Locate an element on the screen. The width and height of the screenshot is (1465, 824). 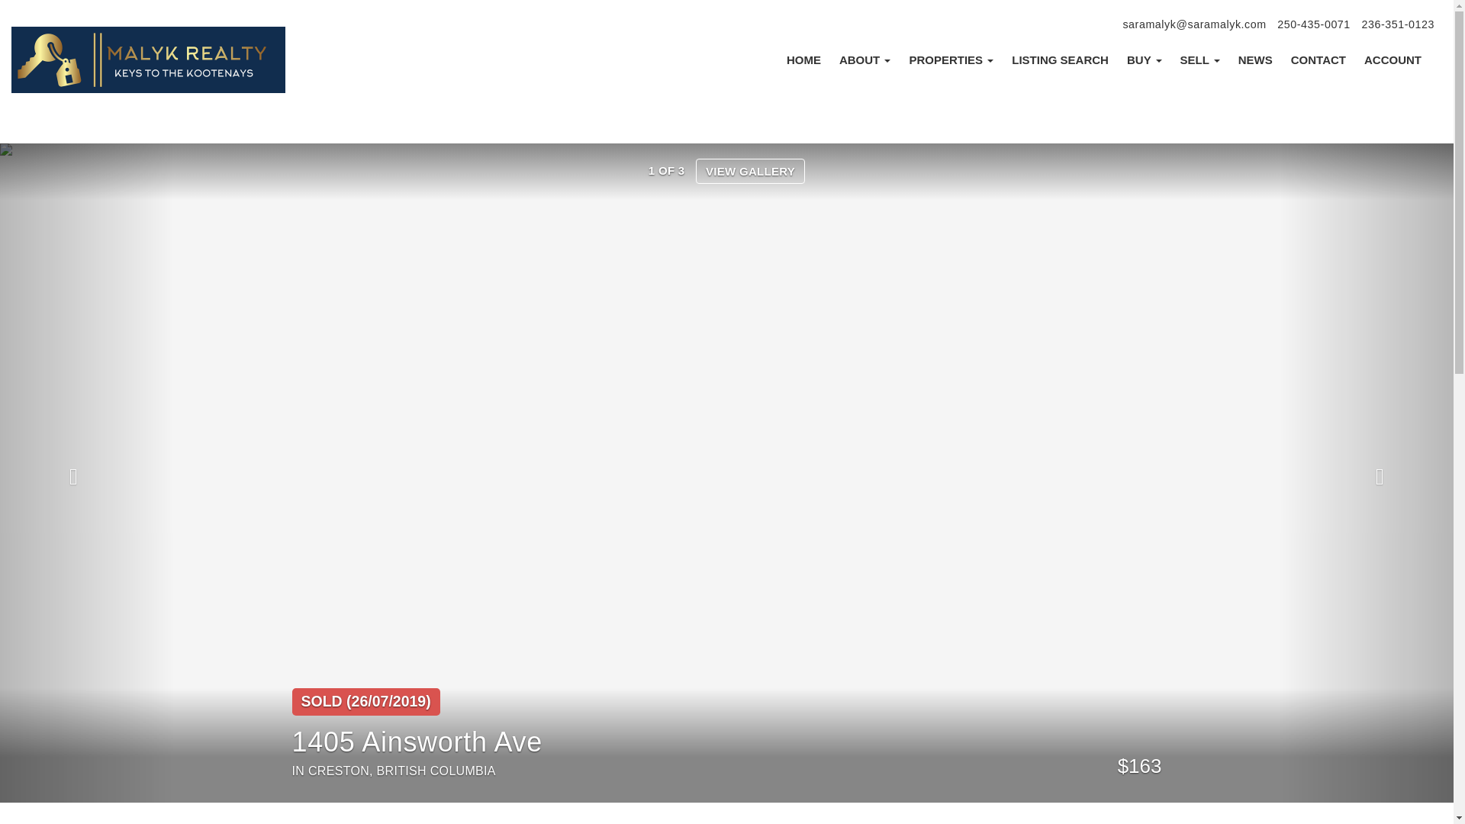
ABOUT is located at coordinates (865, 60).